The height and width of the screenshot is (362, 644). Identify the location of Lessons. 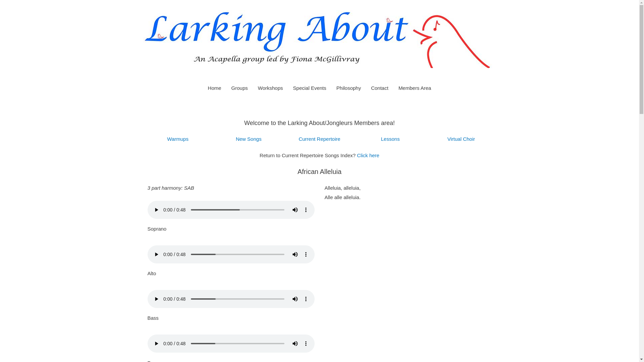
(390, 139).